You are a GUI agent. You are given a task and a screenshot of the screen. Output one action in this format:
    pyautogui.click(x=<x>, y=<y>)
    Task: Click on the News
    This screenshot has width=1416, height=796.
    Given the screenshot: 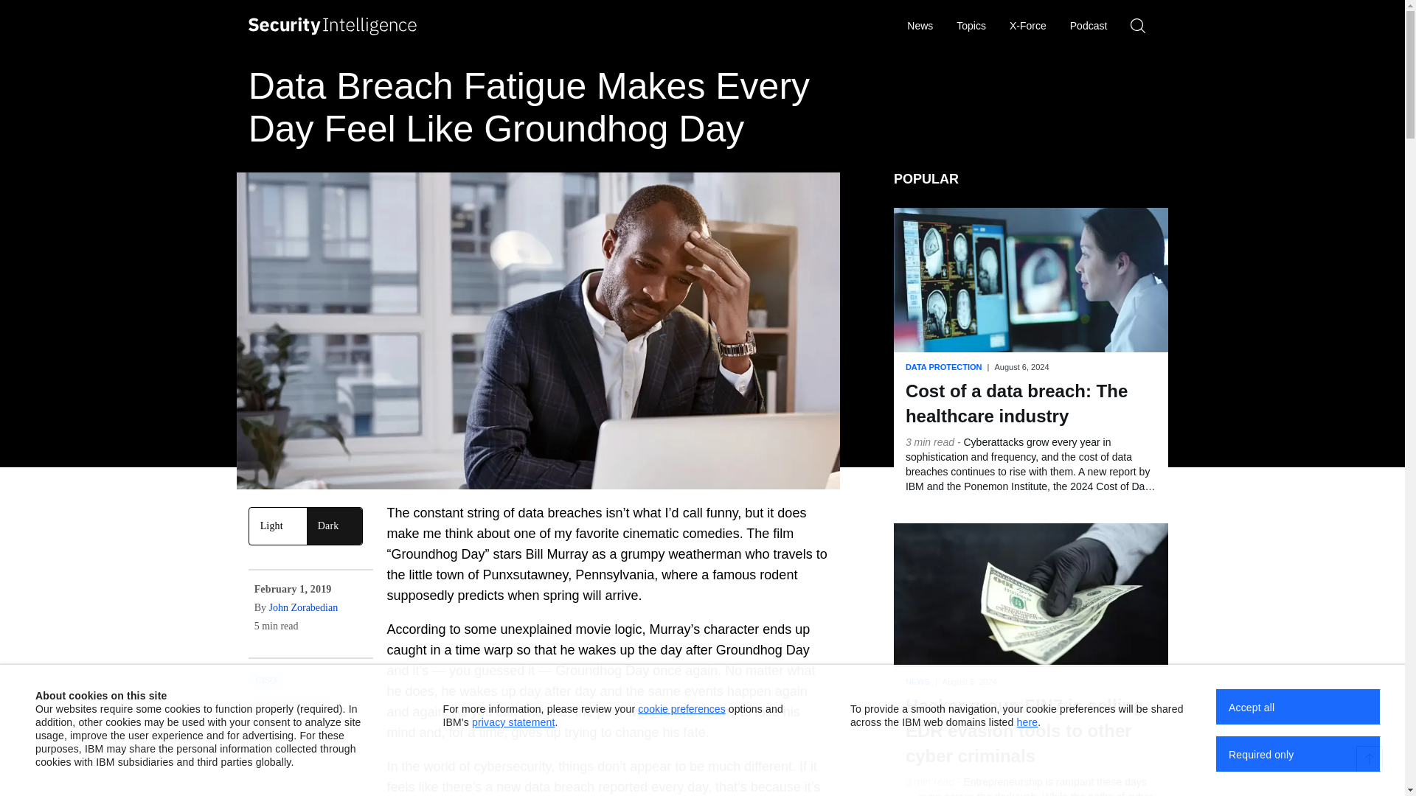 What is the action you would take?
    pyautogui.click(x=919, y=26)
    